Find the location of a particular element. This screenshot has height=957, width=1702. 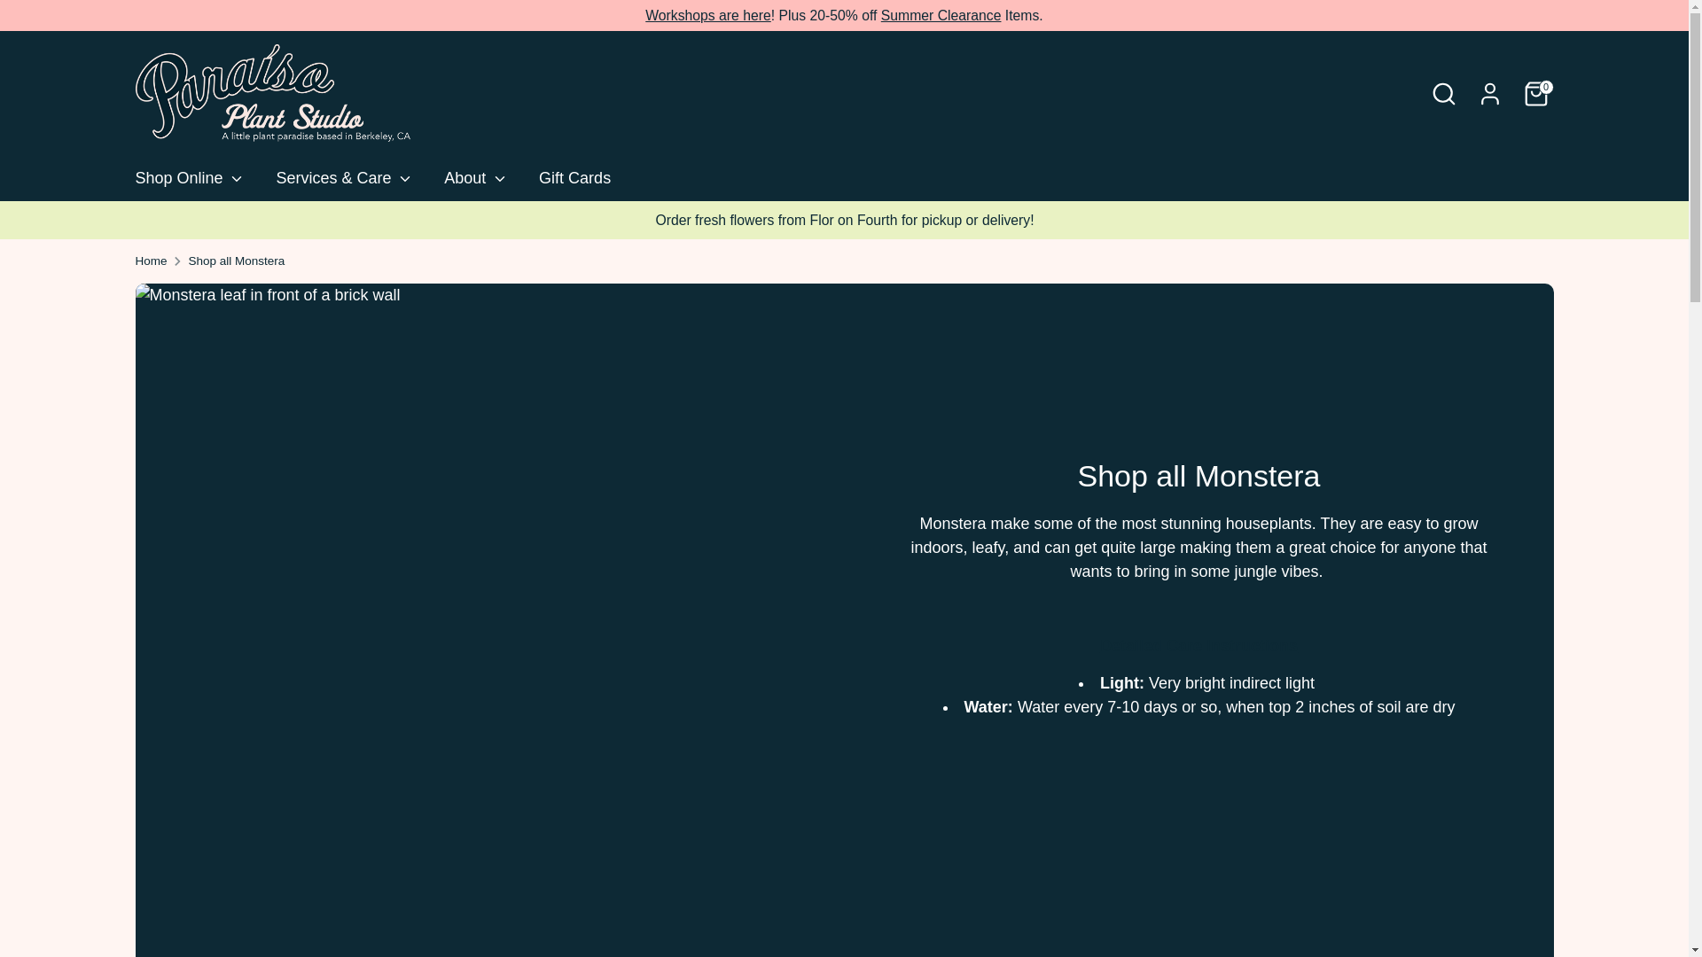

Workshops are here is located at coordinates (707, 14).